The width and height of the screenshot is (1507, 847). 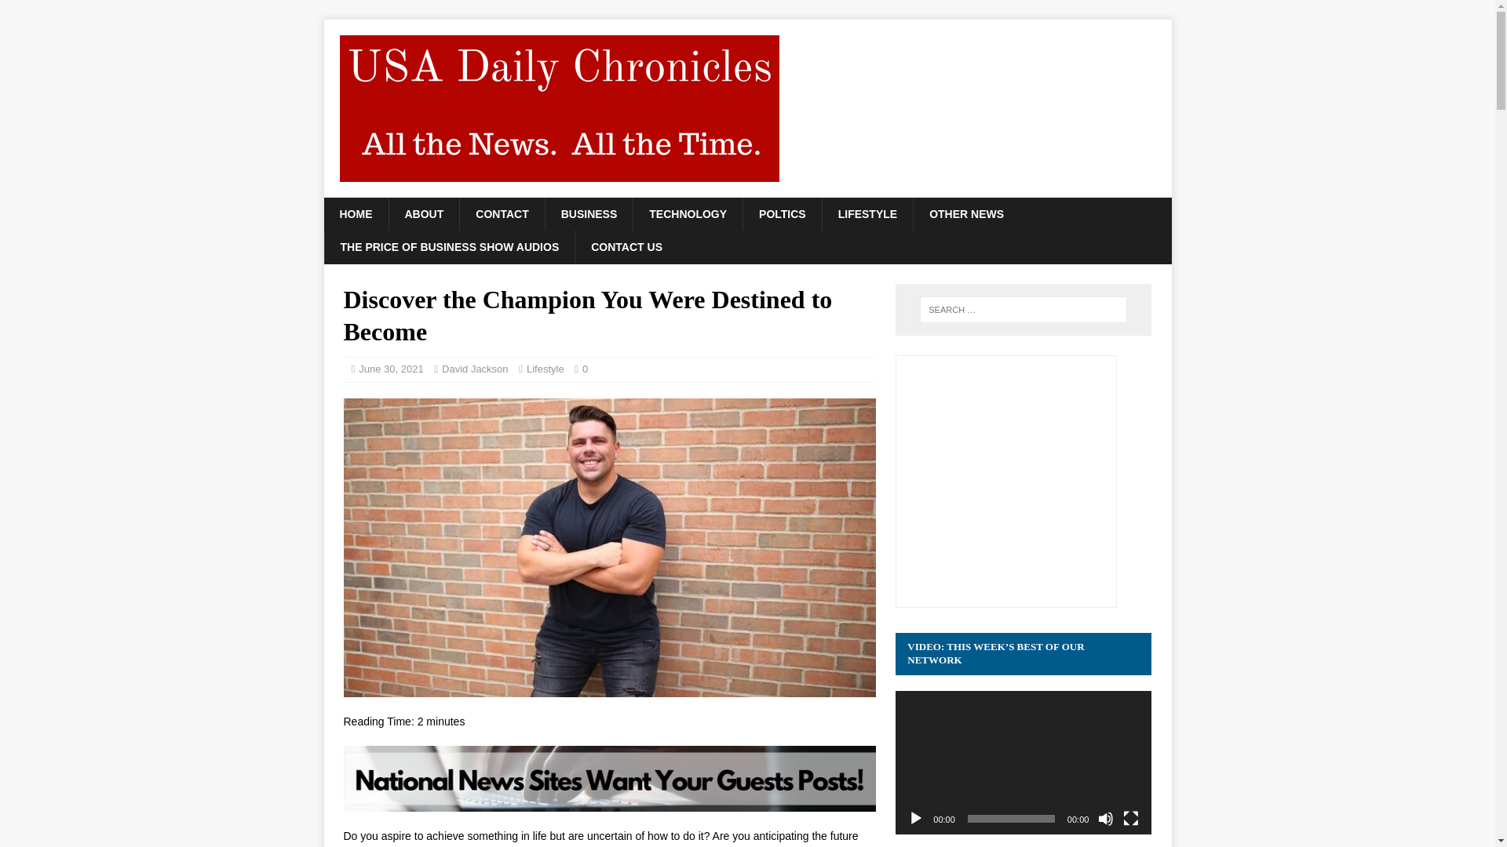 What do you see at coordinates (1105, 819) in the screenshot?
I see `Mute` at bounding box center [1105, 819].